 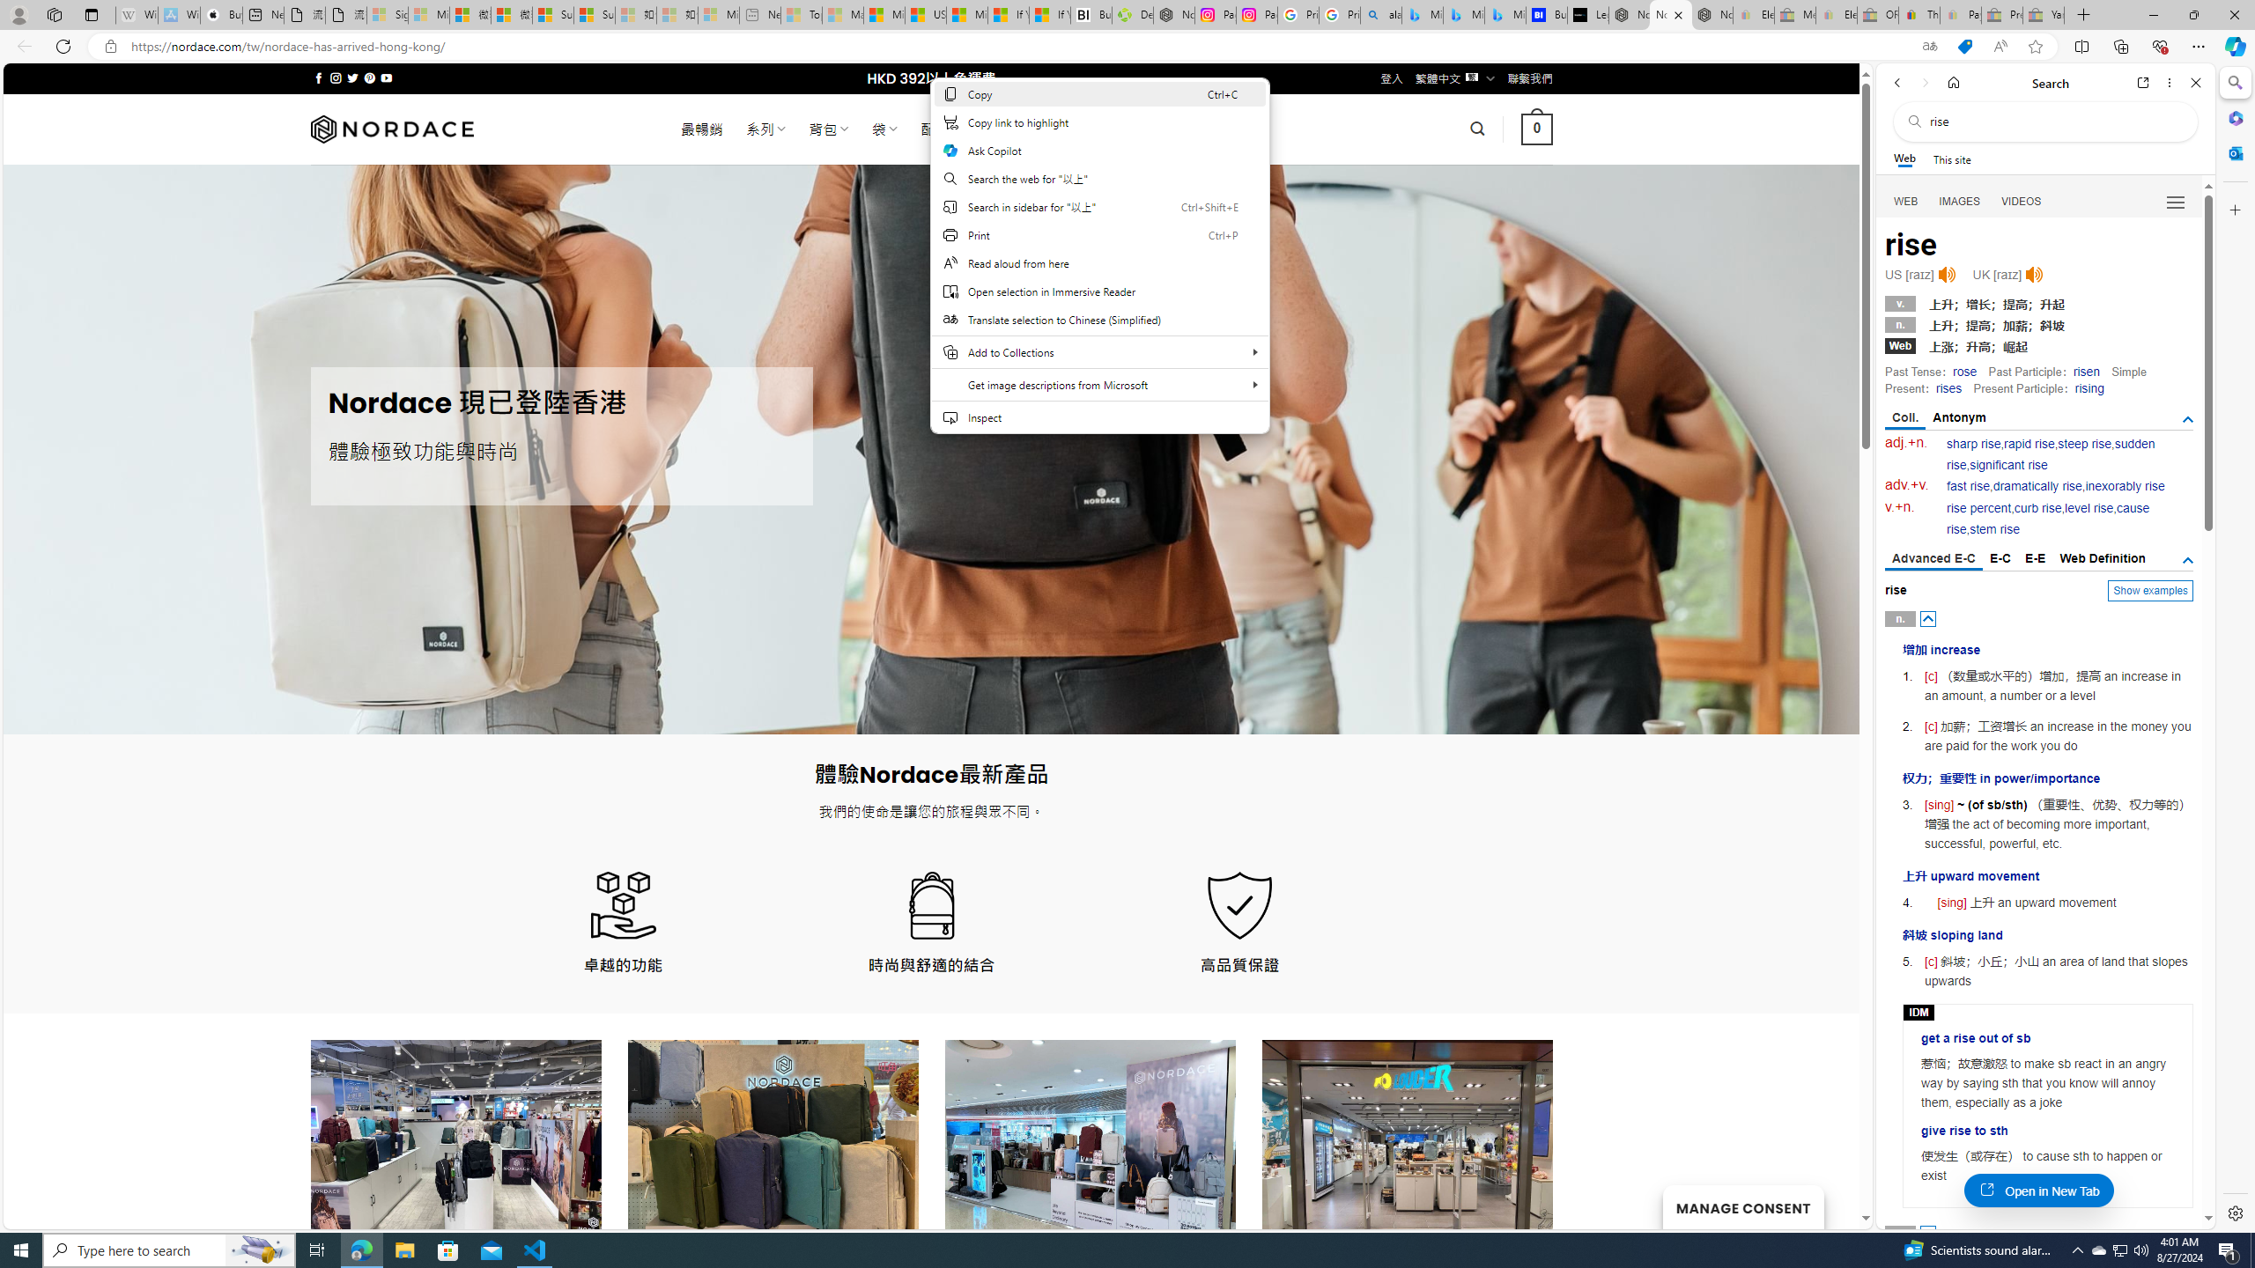 I want to click on rapid rise, so click(x=2029, y=444).